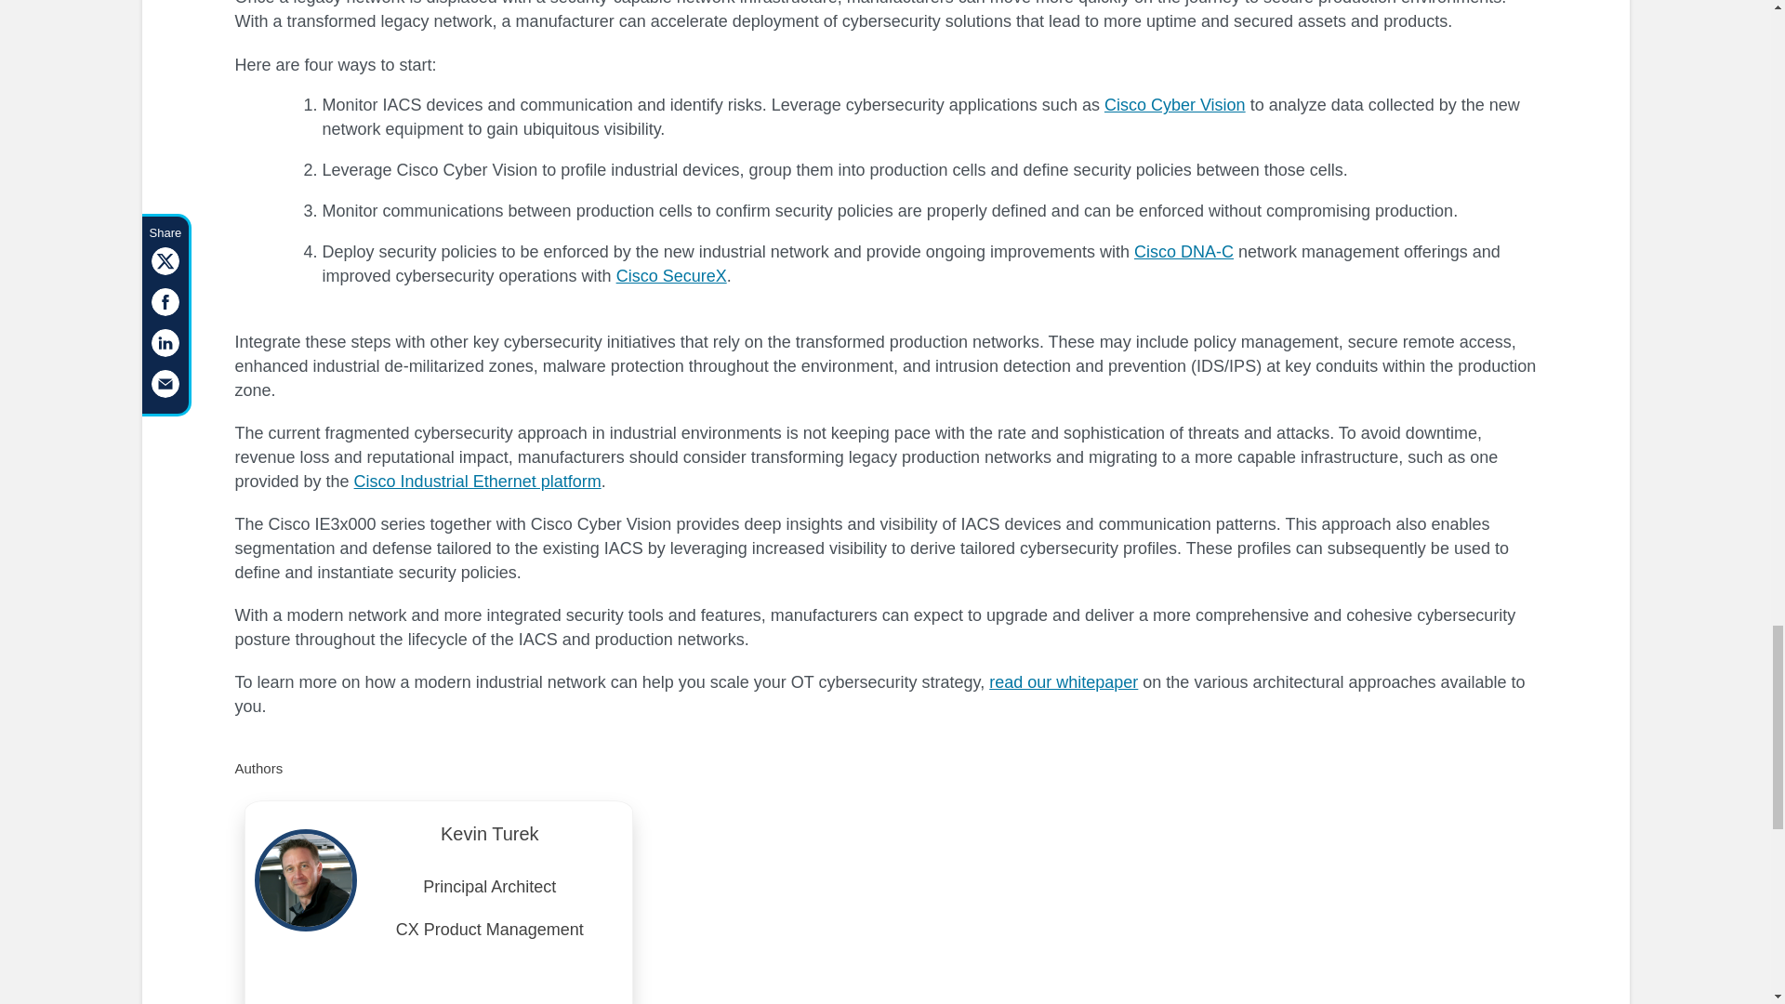  I want to click on Cisco SecureX, so click(671, 275).